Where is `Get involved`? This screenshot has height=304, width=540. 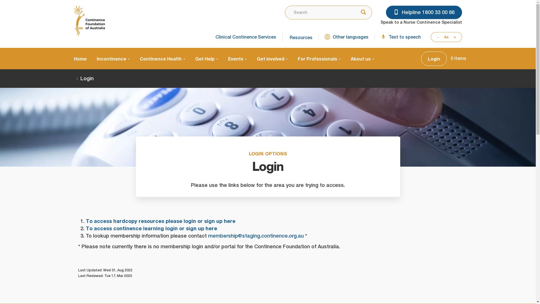 Get involved is located at coordinates (272, 59).